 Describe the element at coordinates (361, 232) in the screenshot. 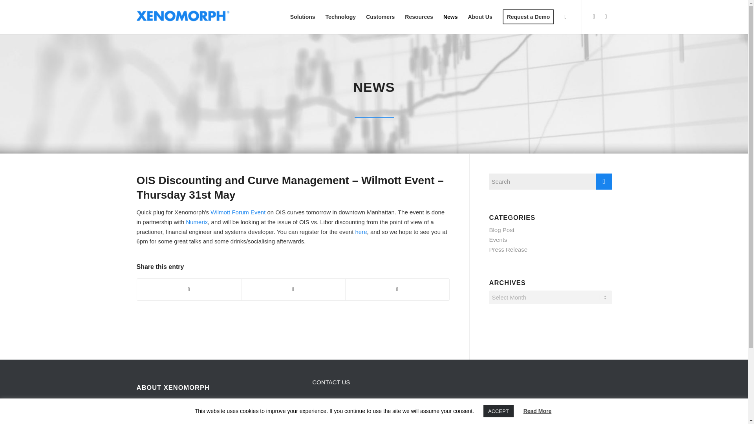

I see `here` at that location.